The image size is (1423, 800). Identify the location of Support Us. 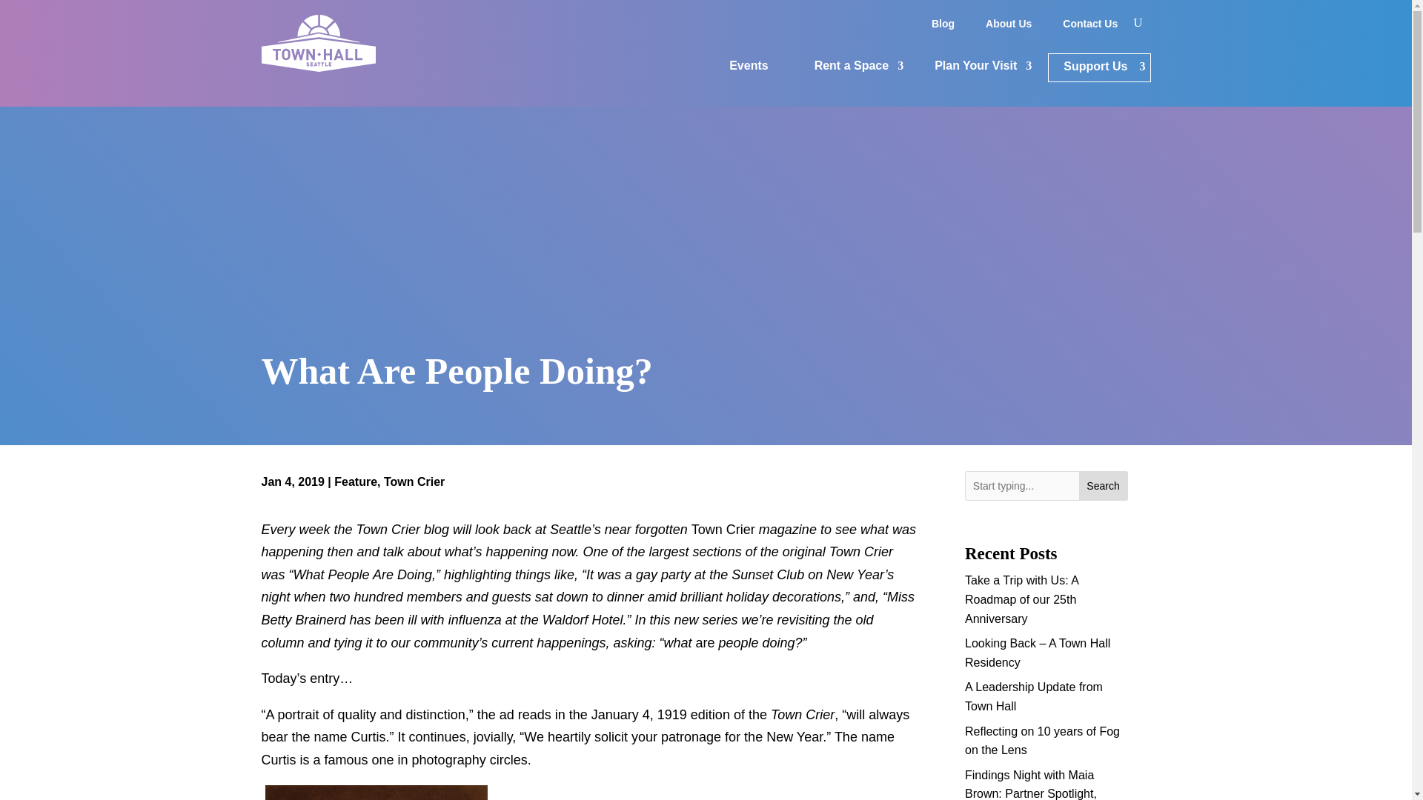
(1098, 68).